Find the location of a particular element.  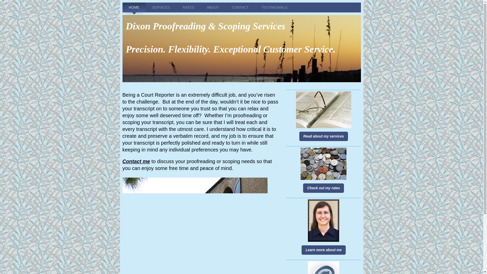

CONTACT is located at coordinates (240, 7).